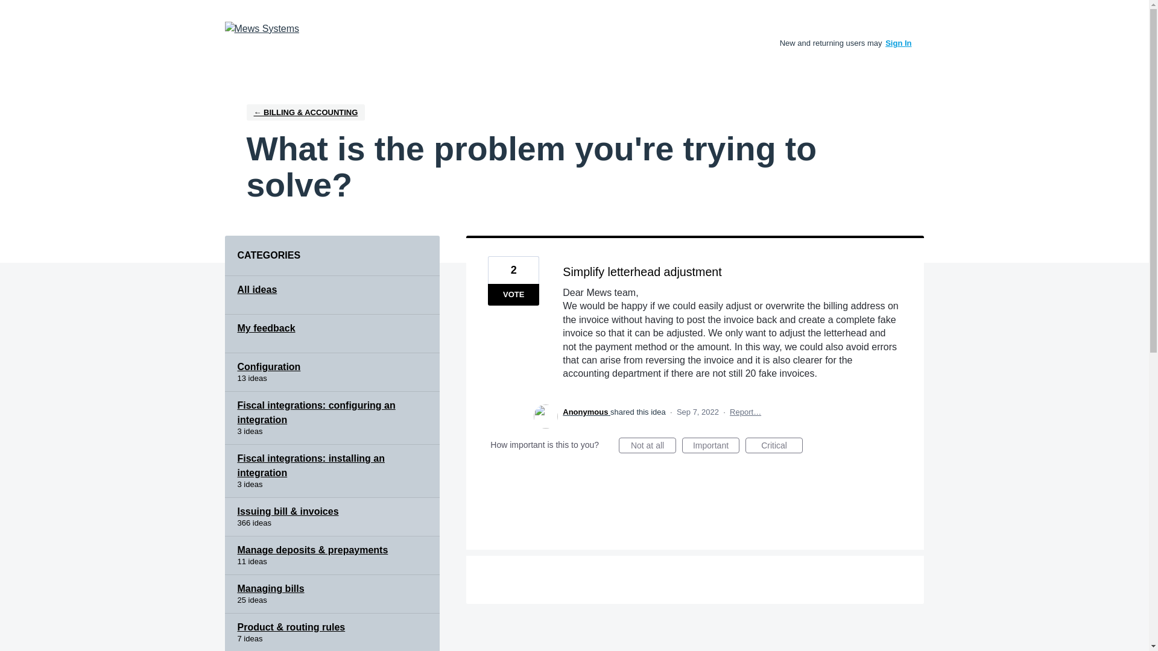  I want to click on View all ideas in category Configuration, so click(332, 373).